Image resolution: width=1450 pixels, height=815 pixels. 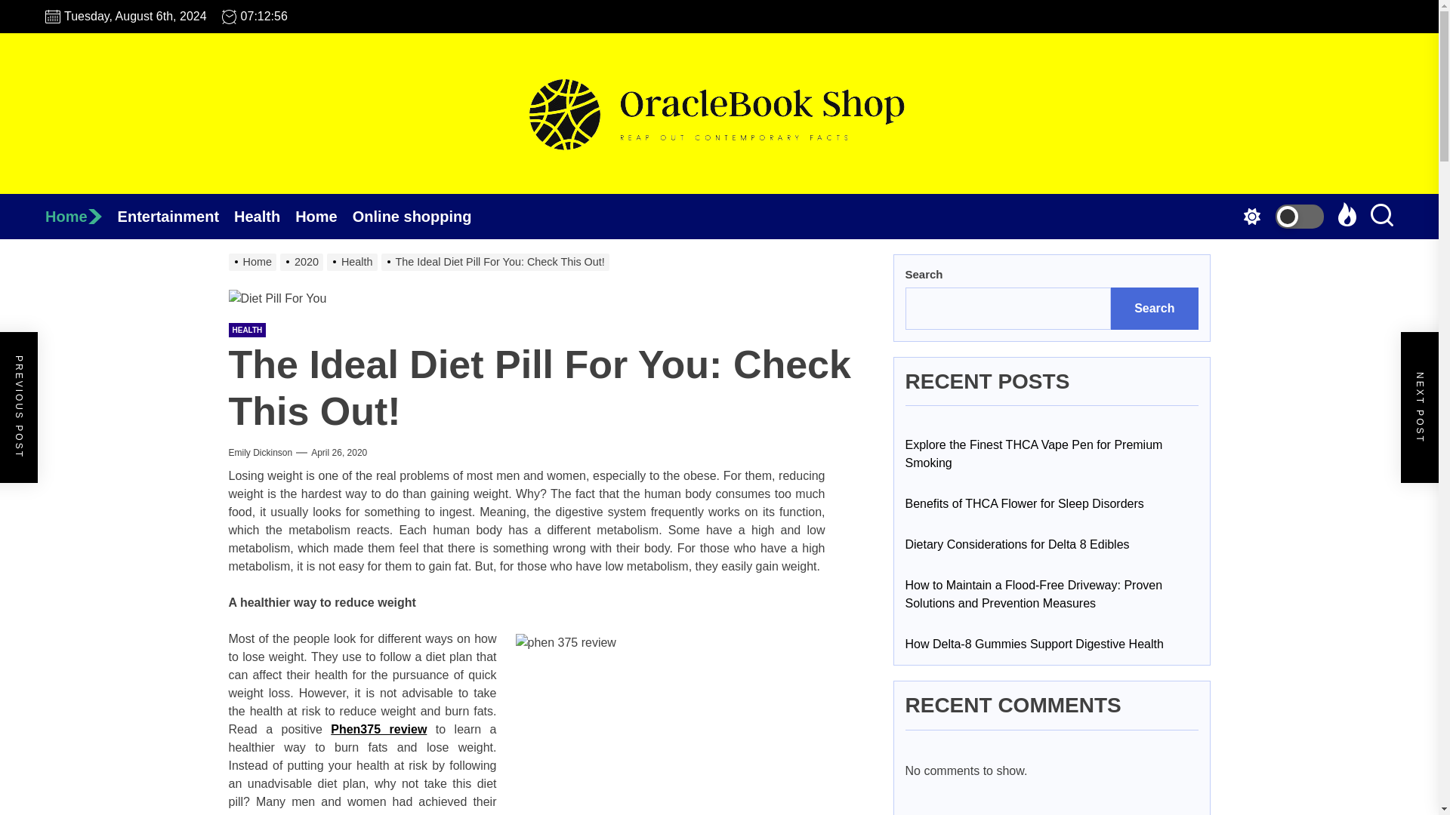 What do you see at coordinates (254, 262) in the screenshot?
I see `Home` at bounding box center [254, 262].